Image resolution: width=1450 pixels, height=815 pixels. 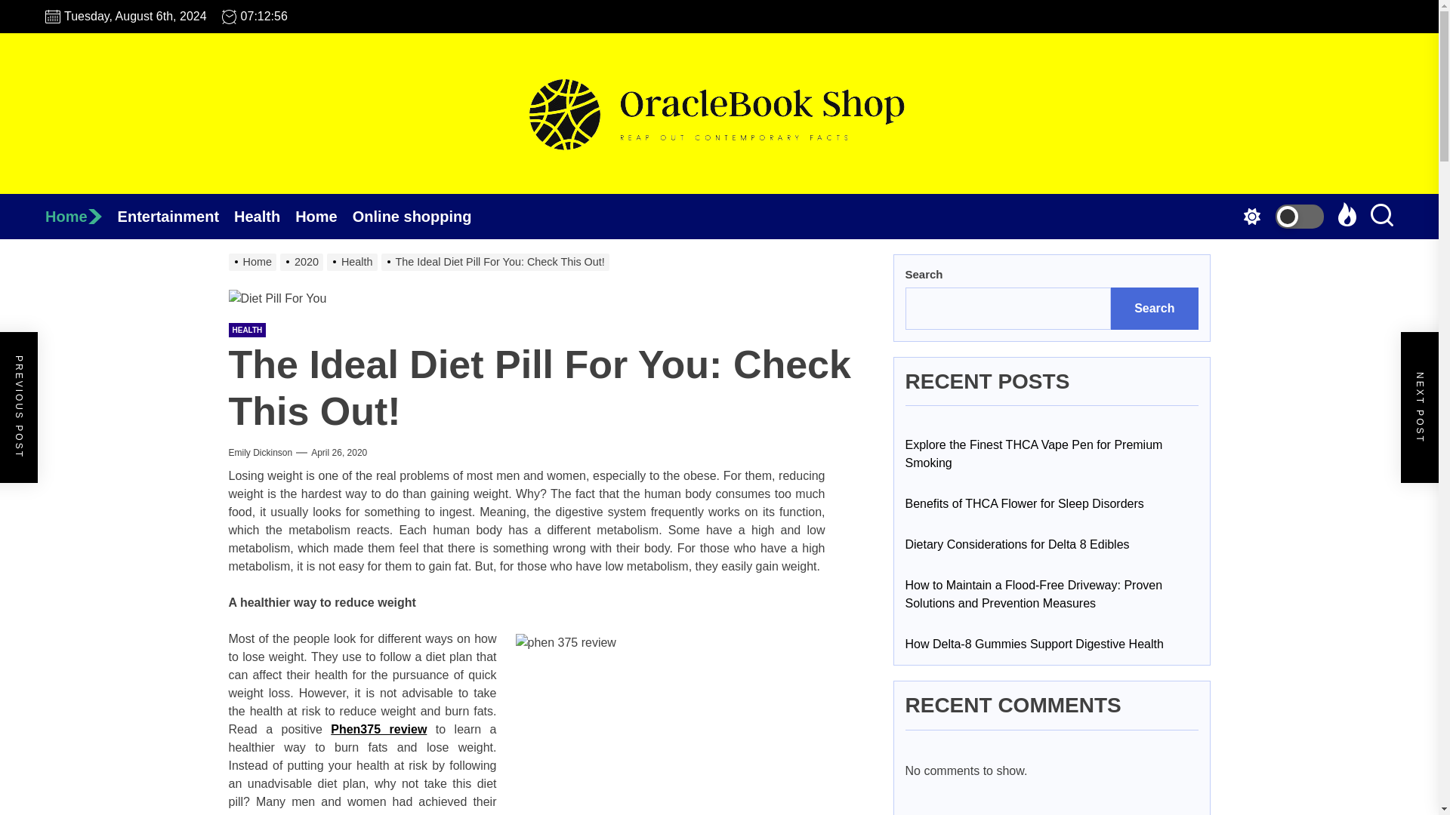 What do you see at coordinates (254, 262) in the screenshot?
I see `Home` at bounding box center [254, 262].